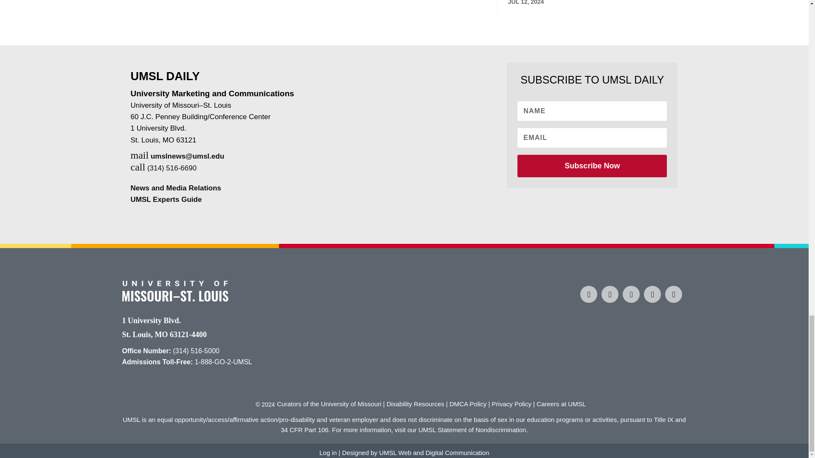  What do you see at coordinates (196, 350) in the screenshot?
I see `Office Telephone Number` at bounding box center [196, 350].